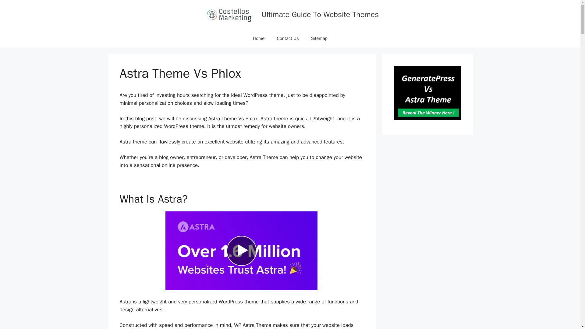 Image resolution: width=585 pixels, height=329 pixels. What do you see at coordinates (319, 38) in the screenshot?
I see `Sitemap` at bounding box center [319, 38].